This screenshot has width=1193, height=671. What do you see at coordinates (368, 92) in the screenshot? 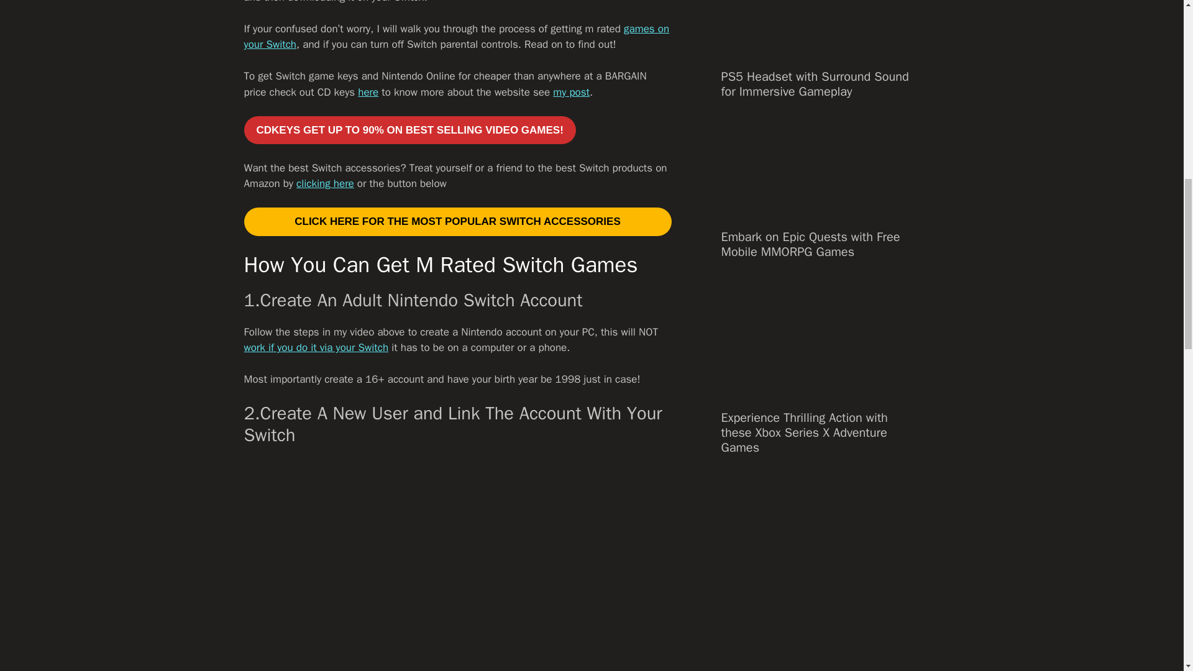
I see `here` at bounding box center [368, 92].